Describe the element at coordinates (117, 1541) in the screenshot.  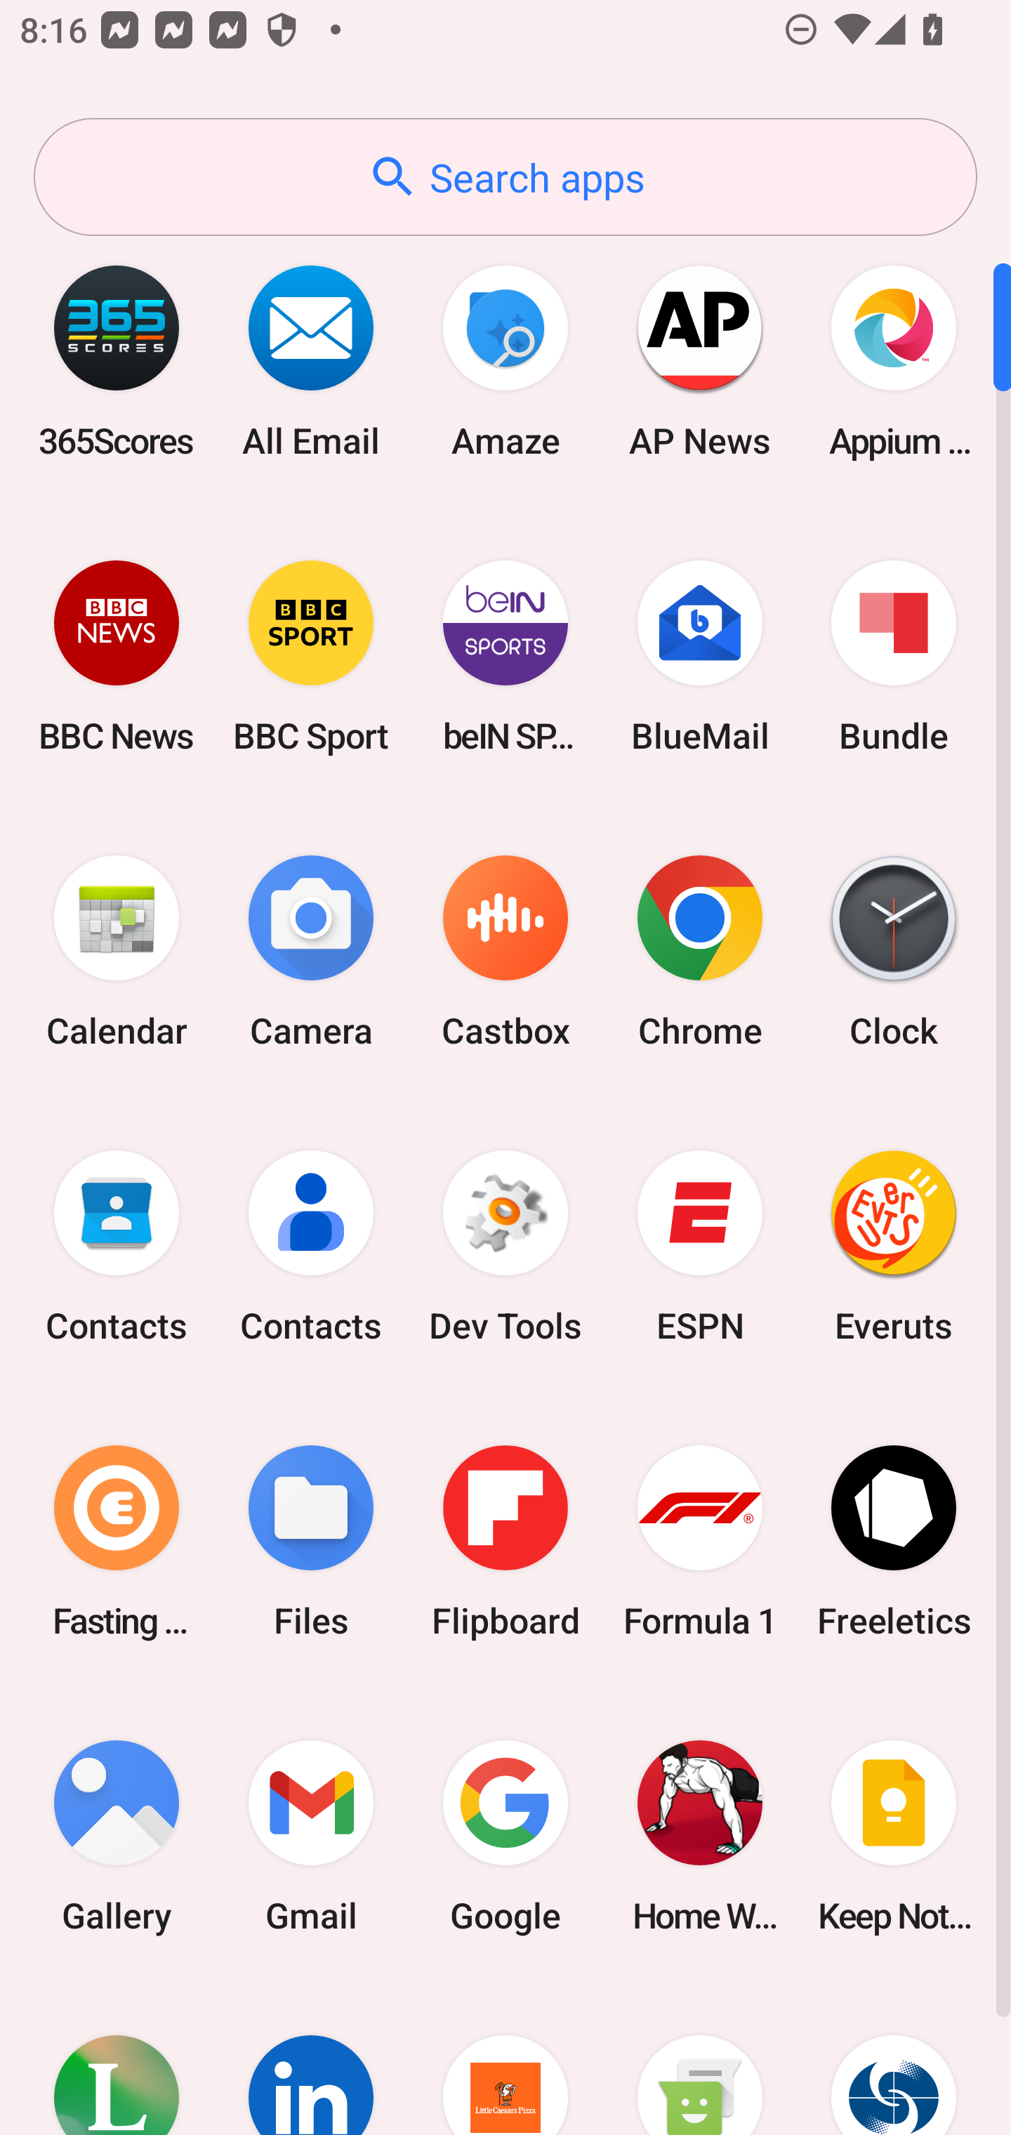
I see `Fasting Coach` at that location.